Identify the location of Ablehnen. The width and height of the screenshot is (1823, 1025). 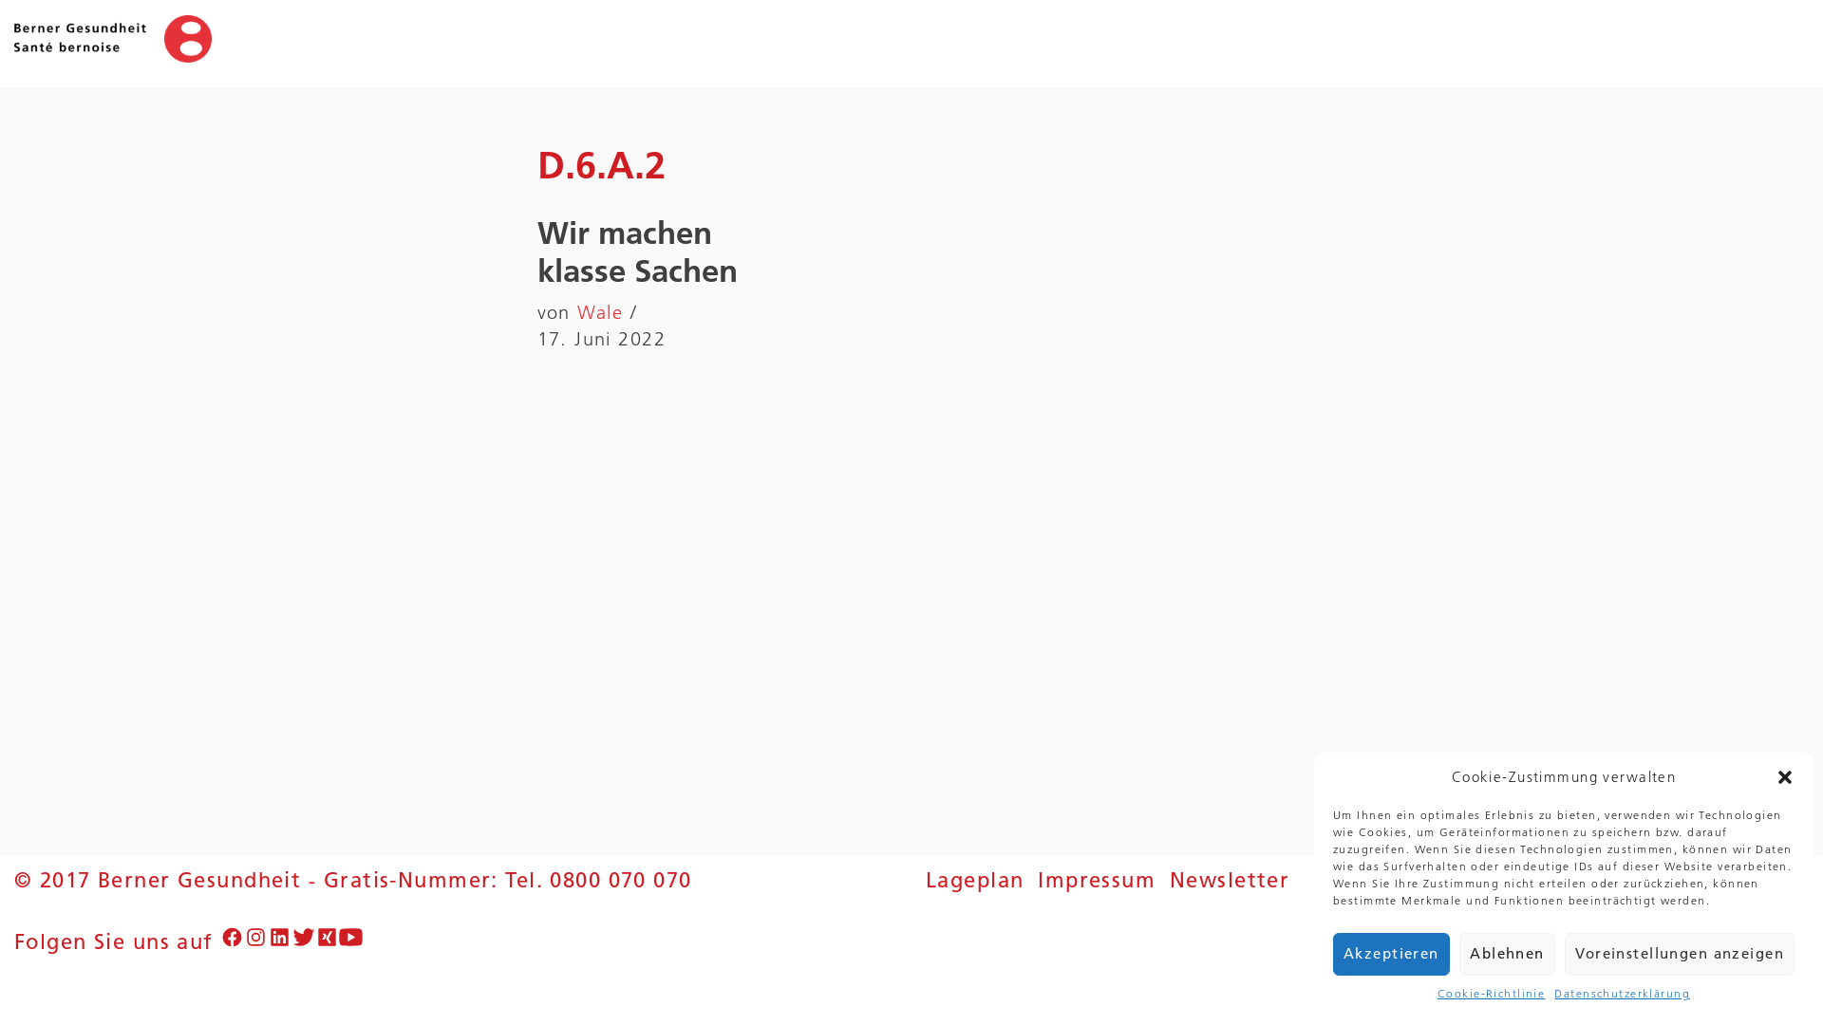
(1508, 955).